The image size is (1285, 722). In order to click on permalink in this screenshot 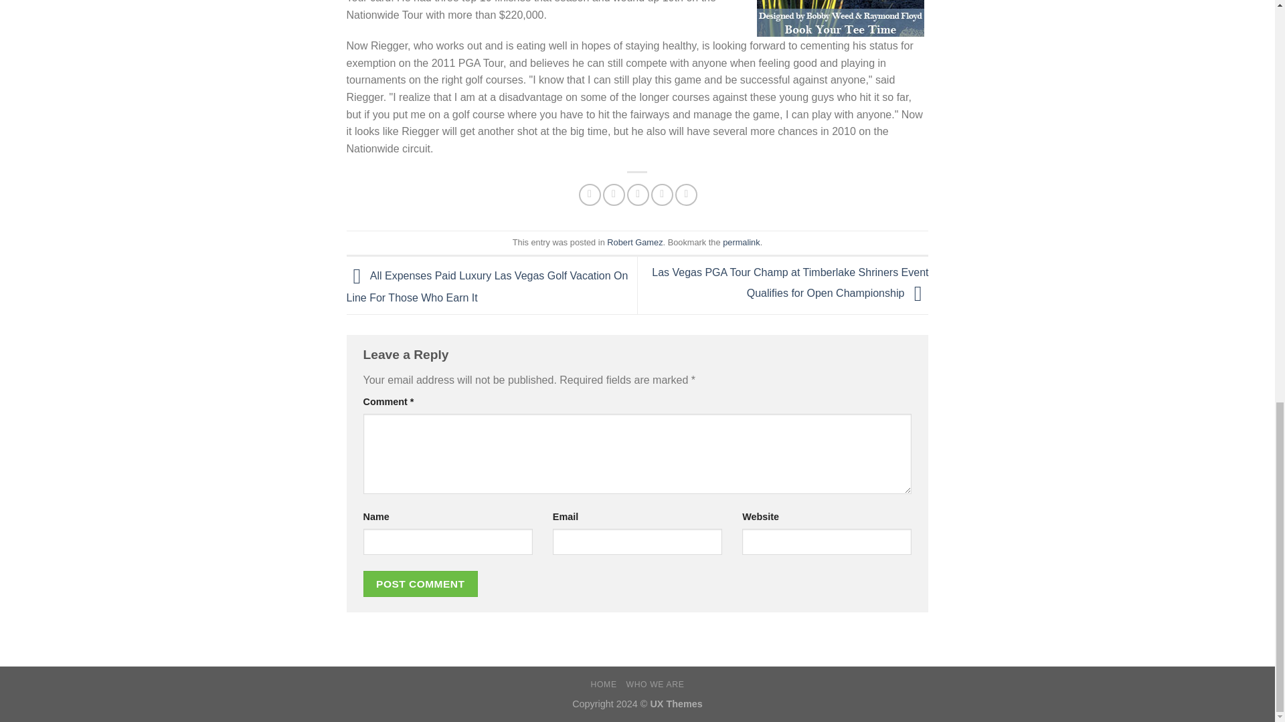, I will do `click(740, 242)`.